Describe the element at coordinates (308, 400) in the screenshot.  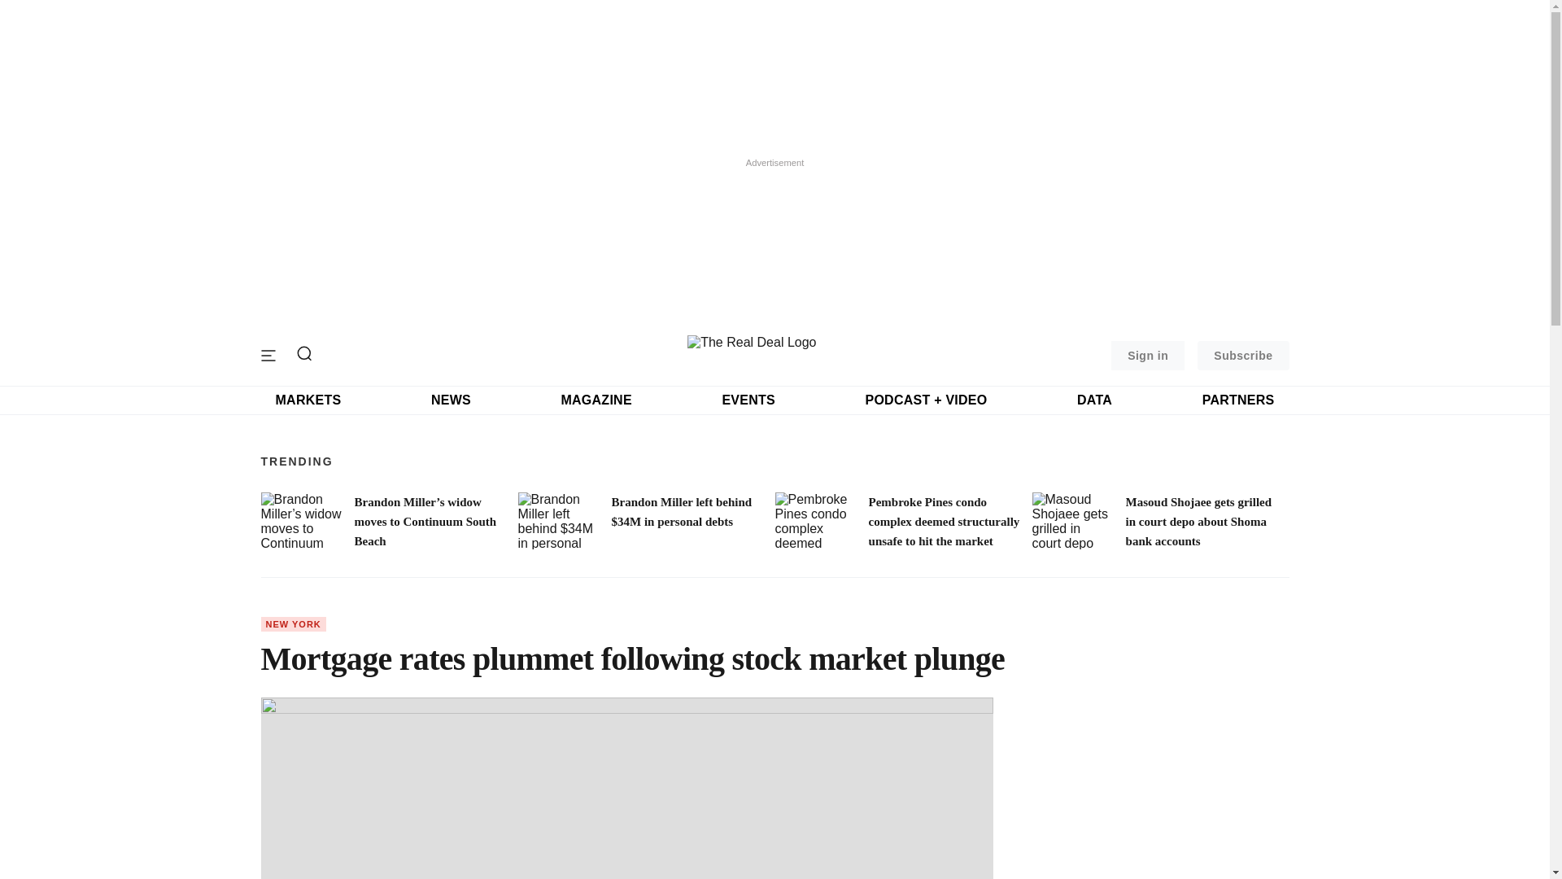
I see `MARKETS` at that location.